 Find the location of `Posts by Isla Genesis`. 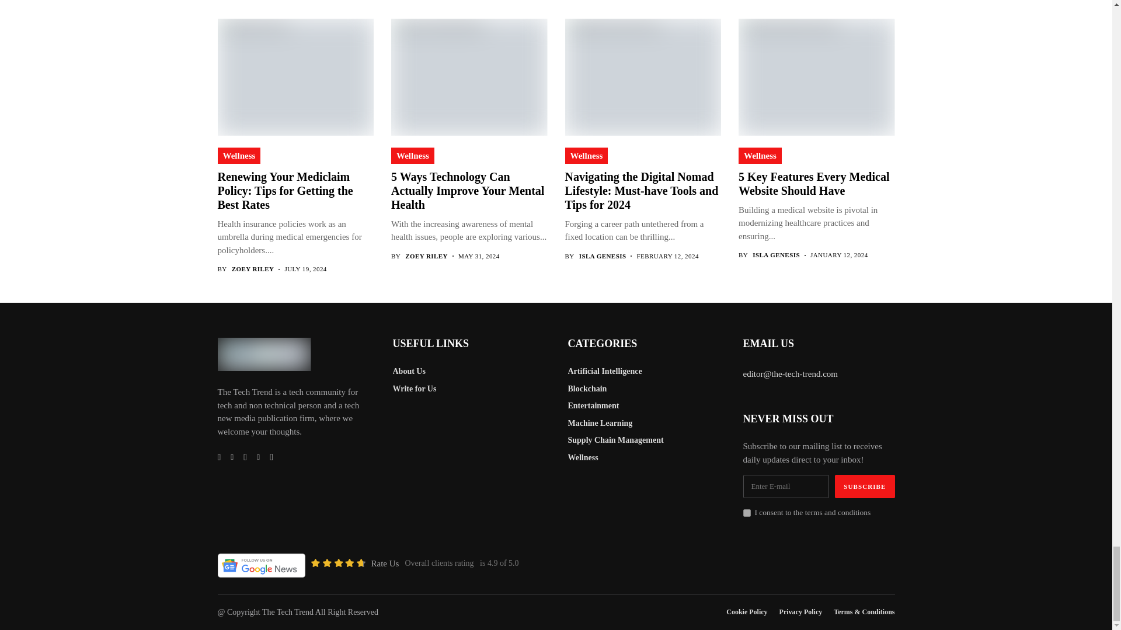

Posts by Isla Genesis is located at coordinates (776, 254).